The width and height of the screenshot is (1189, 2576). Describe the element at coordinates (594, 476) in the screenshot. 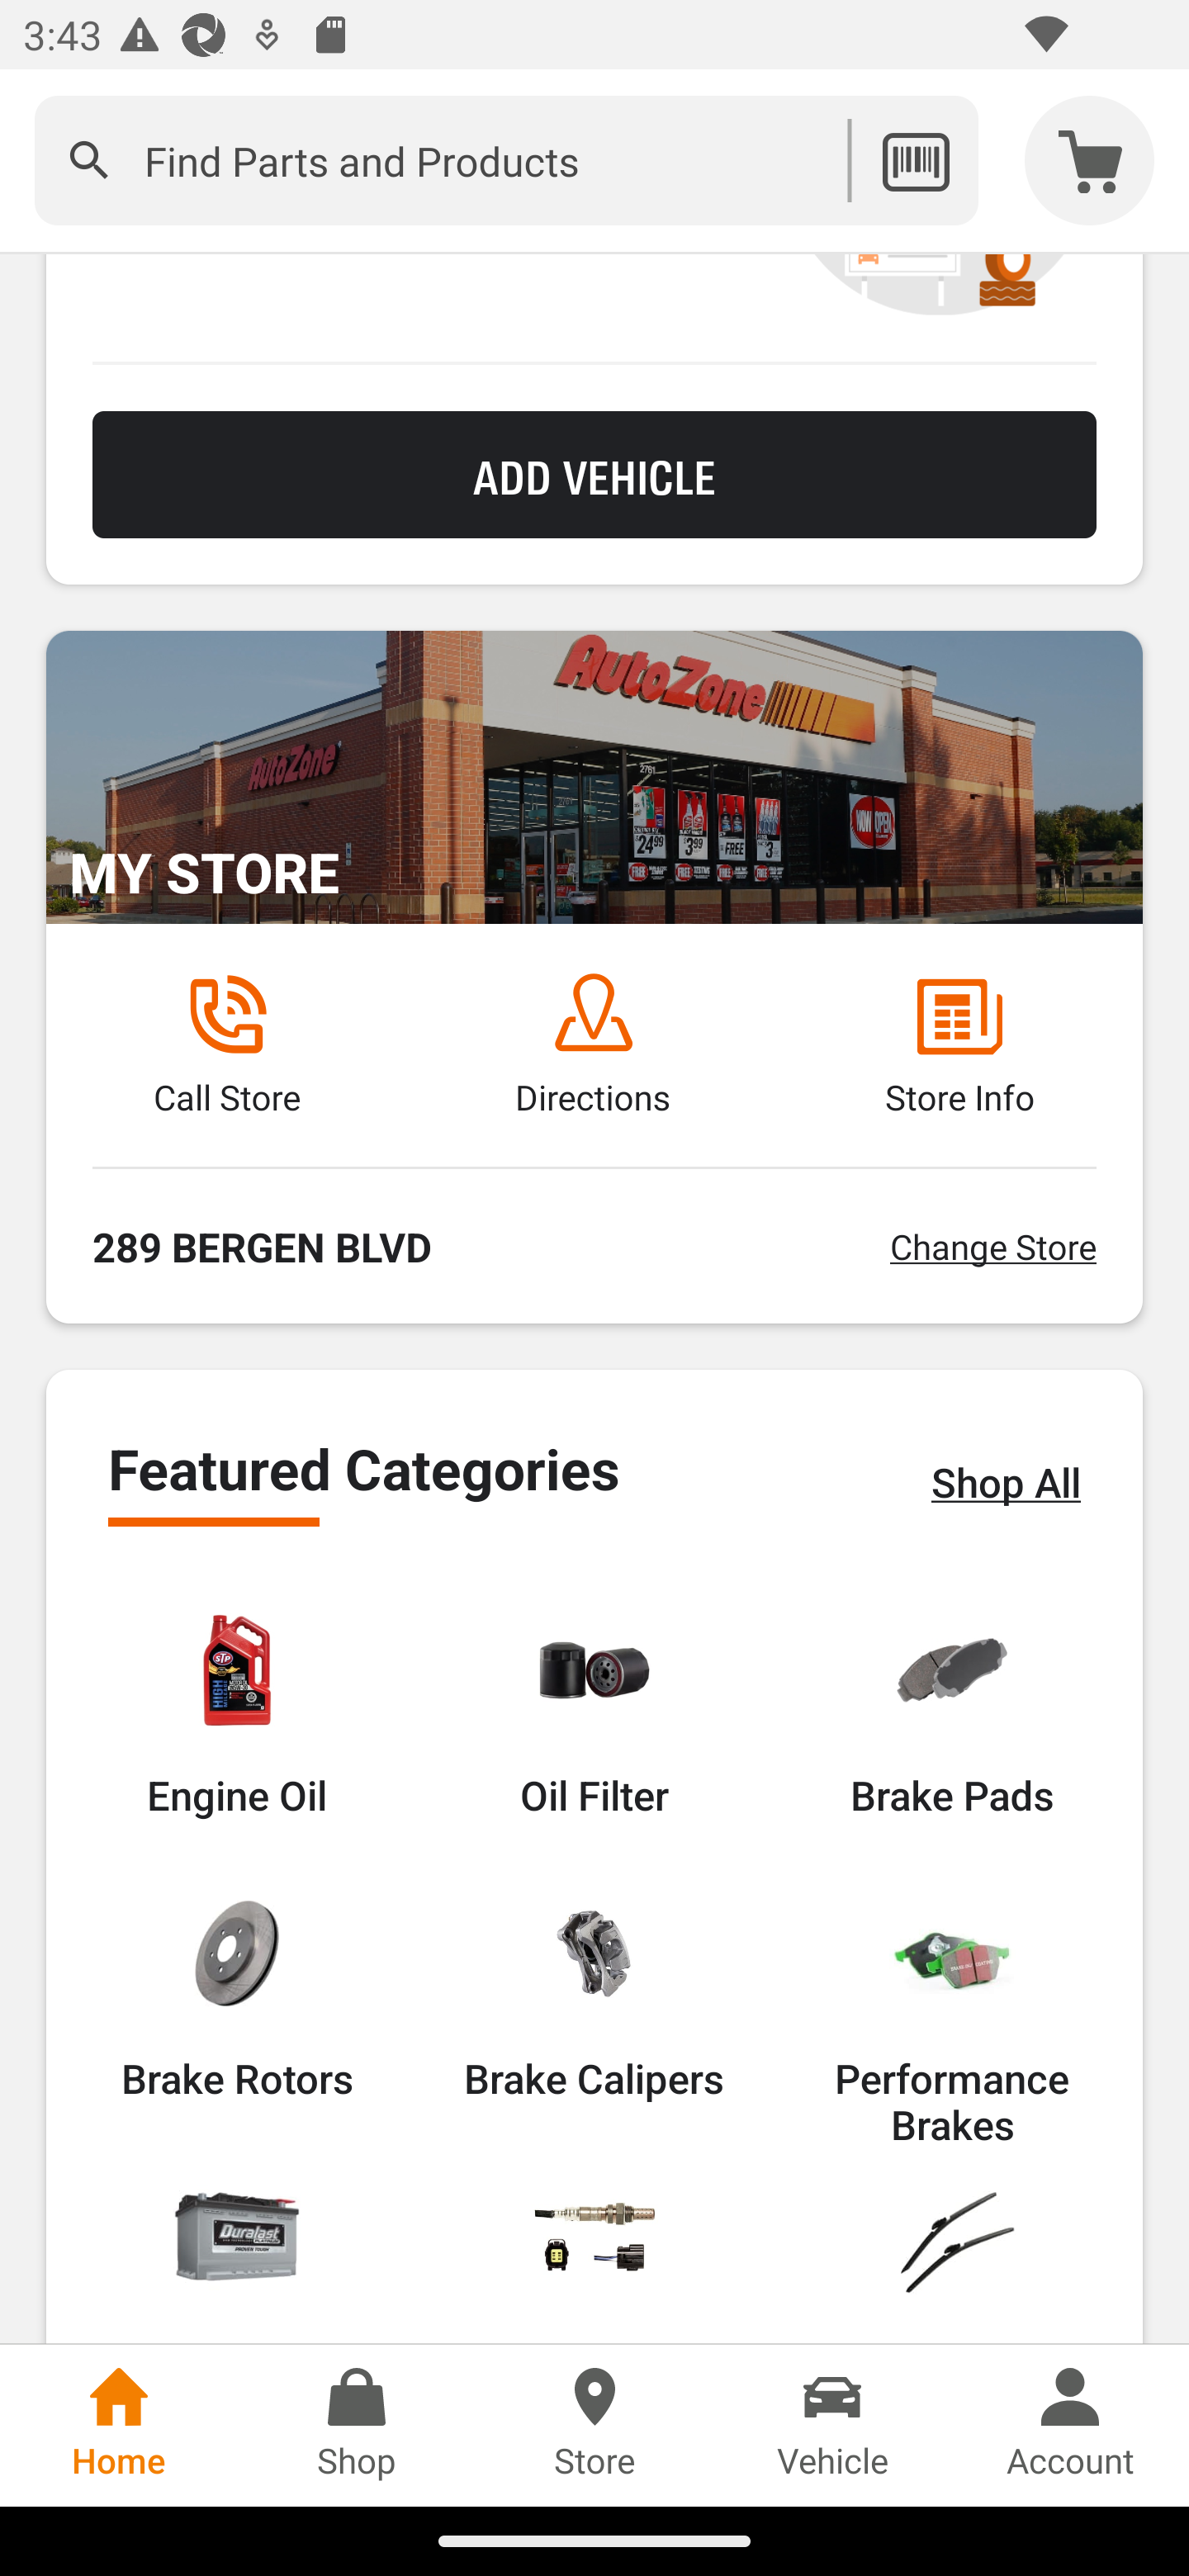

I see `ADD VEHICLE` at that location.